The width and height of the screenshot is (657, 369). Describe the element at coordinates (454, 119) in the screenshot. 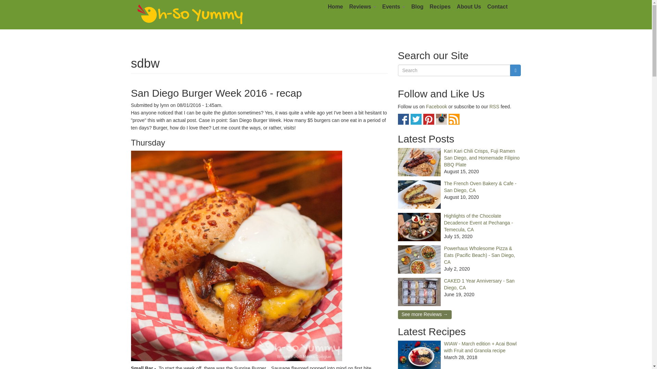

I see `RSS` at that location.